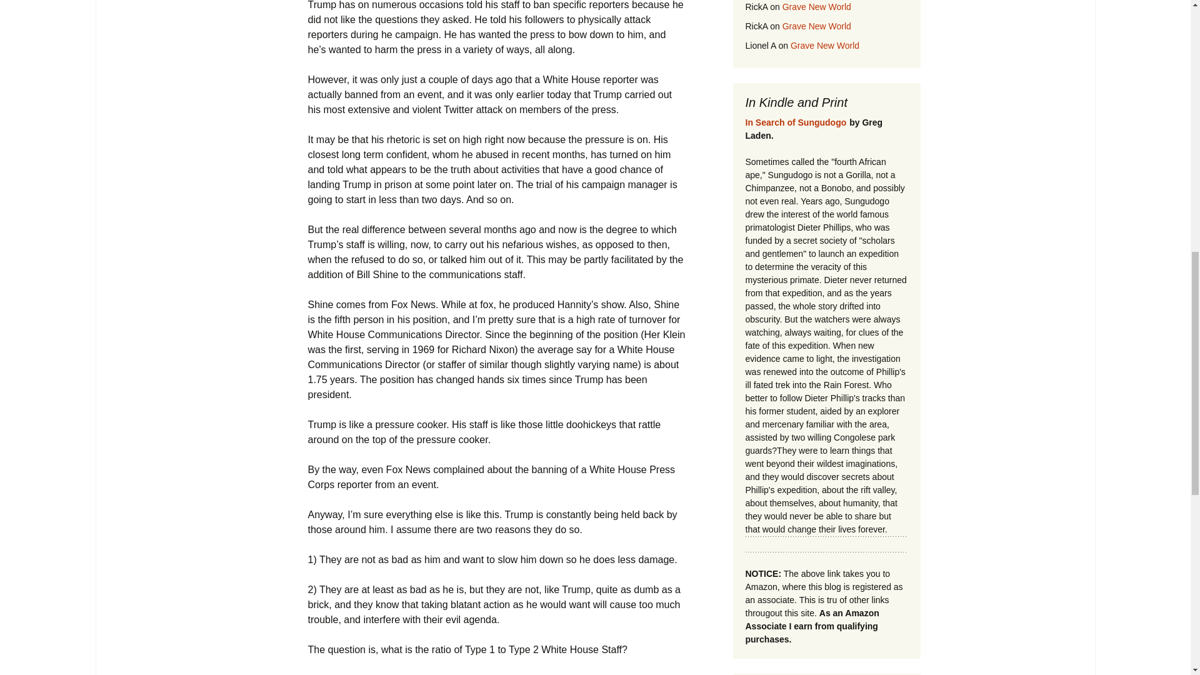 The width and height of the screenshot is (1200, 675). I want to click on Grave New World, so click(816, 26).